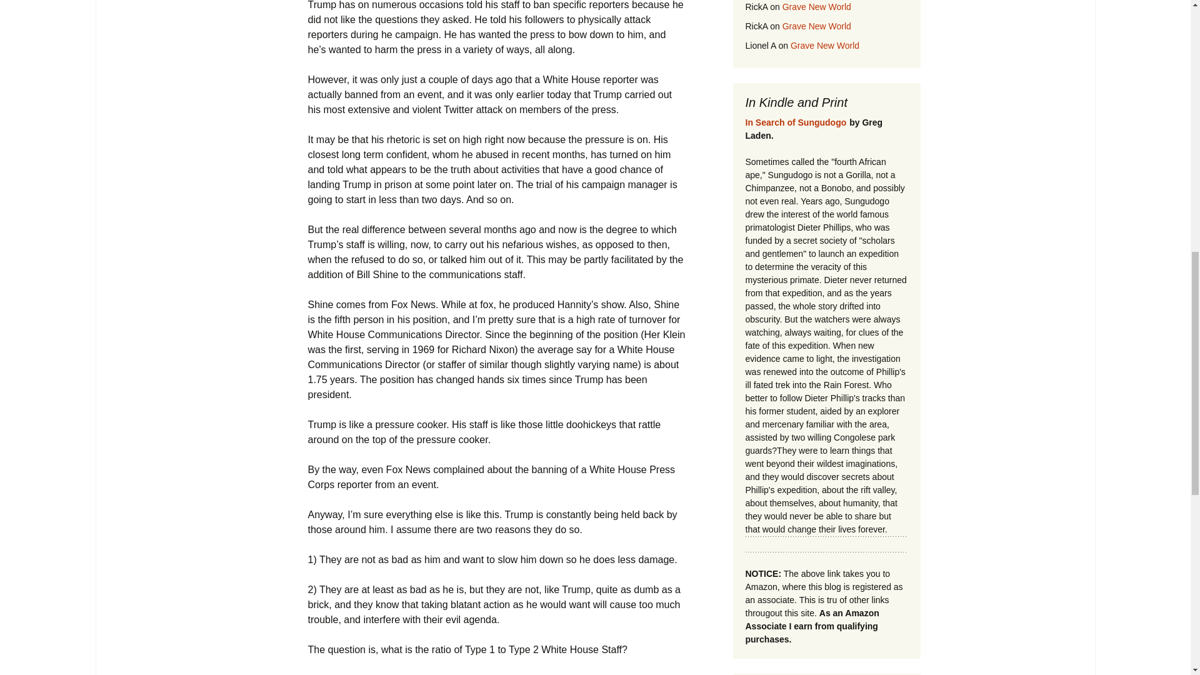 The width and height of the screenshot is (1200, 675). I want to click on Grave New World, so click(816, 26).